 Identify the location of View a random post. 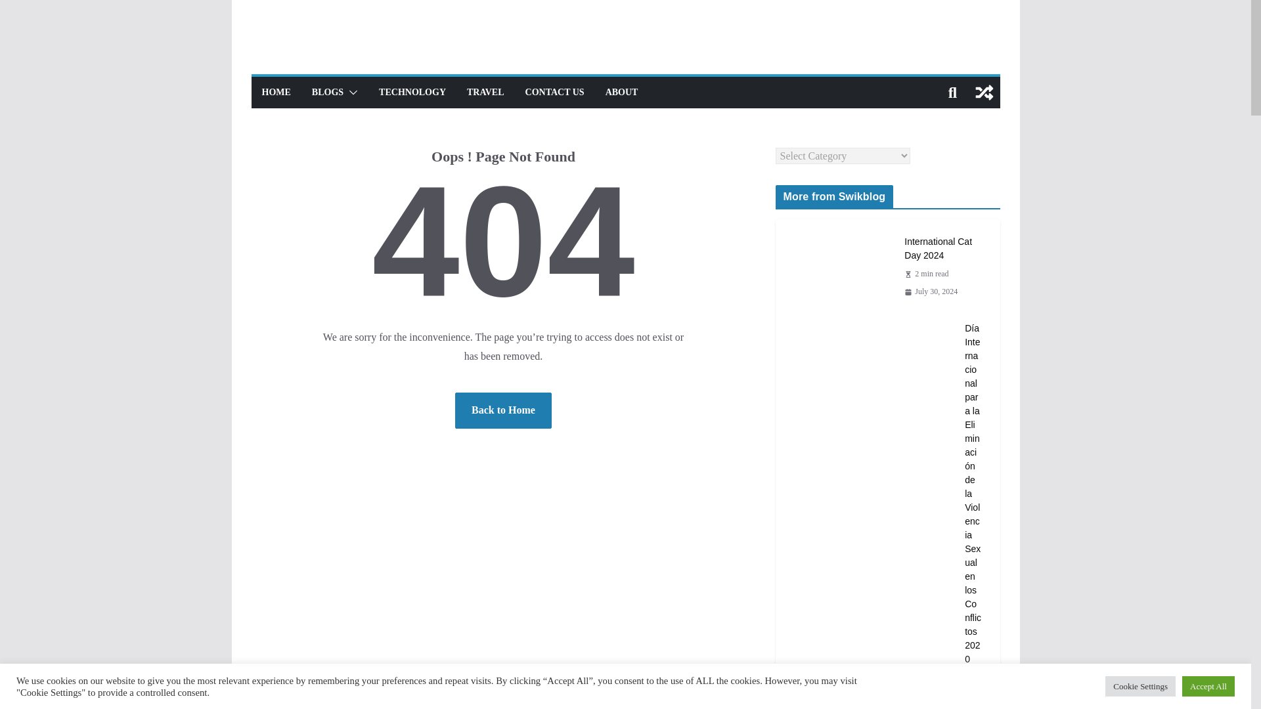
(984, 92).